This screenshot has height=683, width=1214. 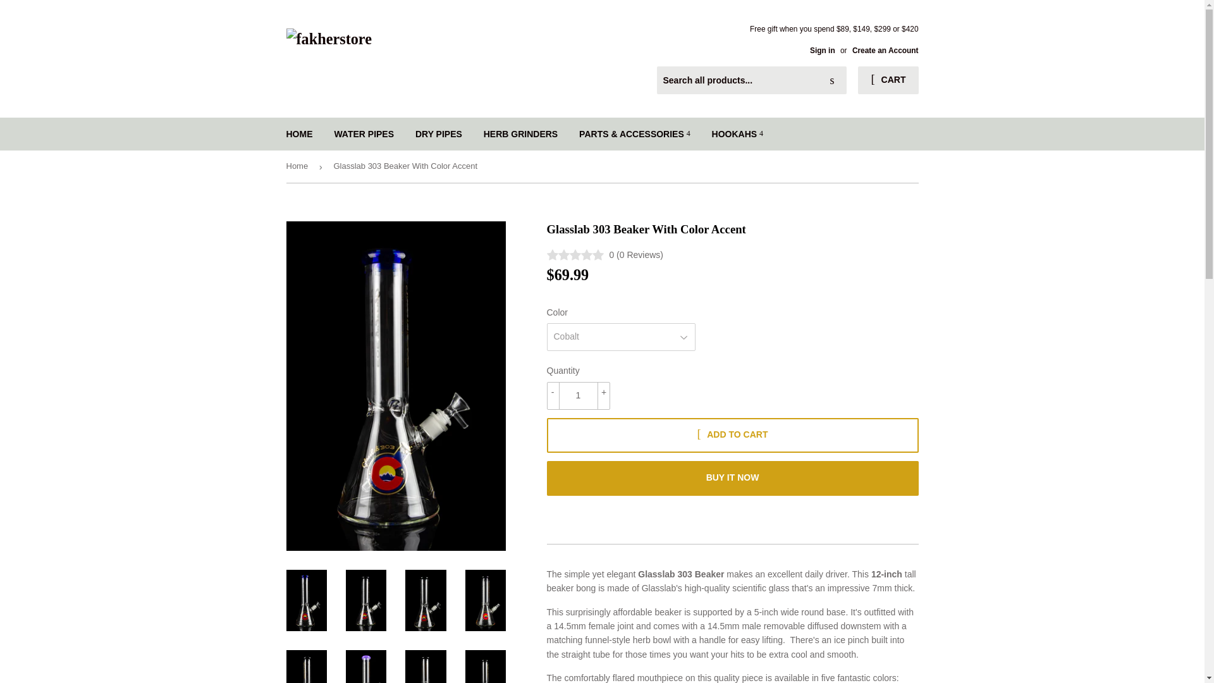 What do you see at coordinates (298, 166) in the screenshot?
I see `Back to the frontpage` at bounding box center [298, 166].